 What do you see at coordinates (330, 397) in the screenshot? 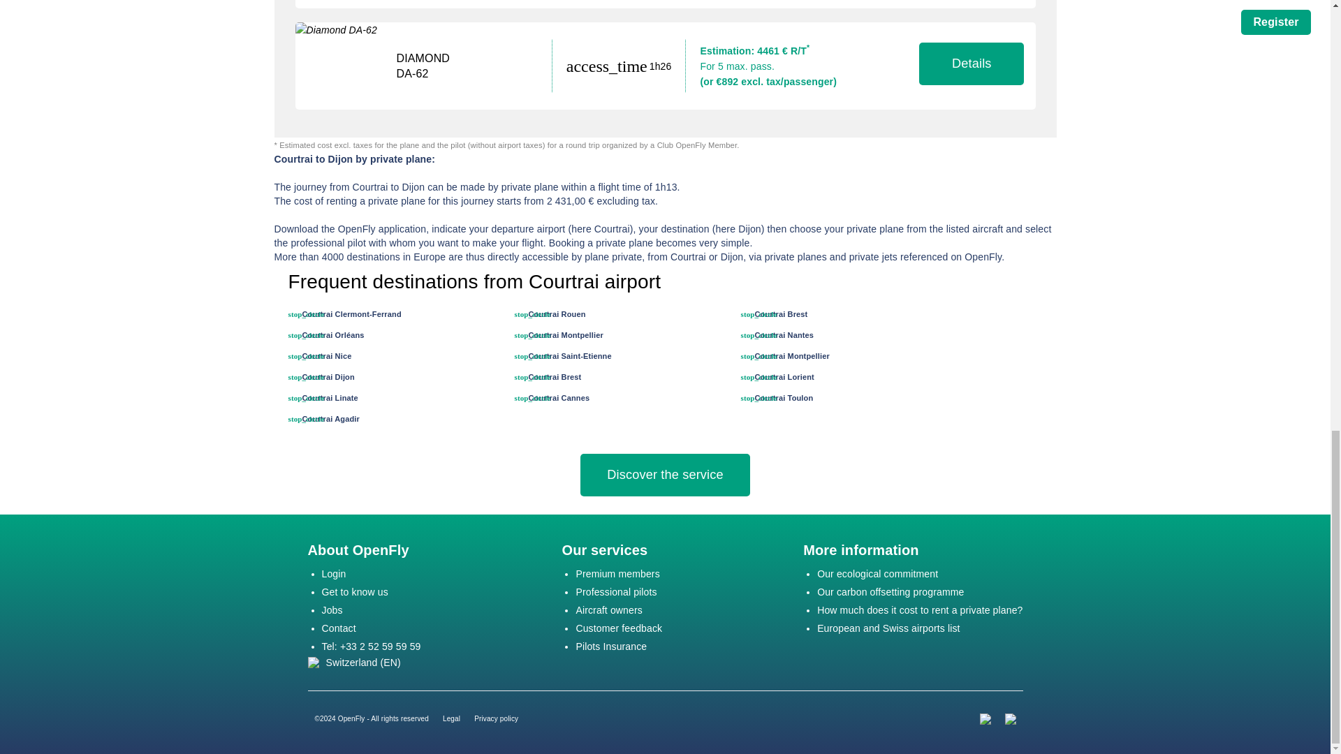
I see `Courtrai Linate` at bounding box center [330, 397].